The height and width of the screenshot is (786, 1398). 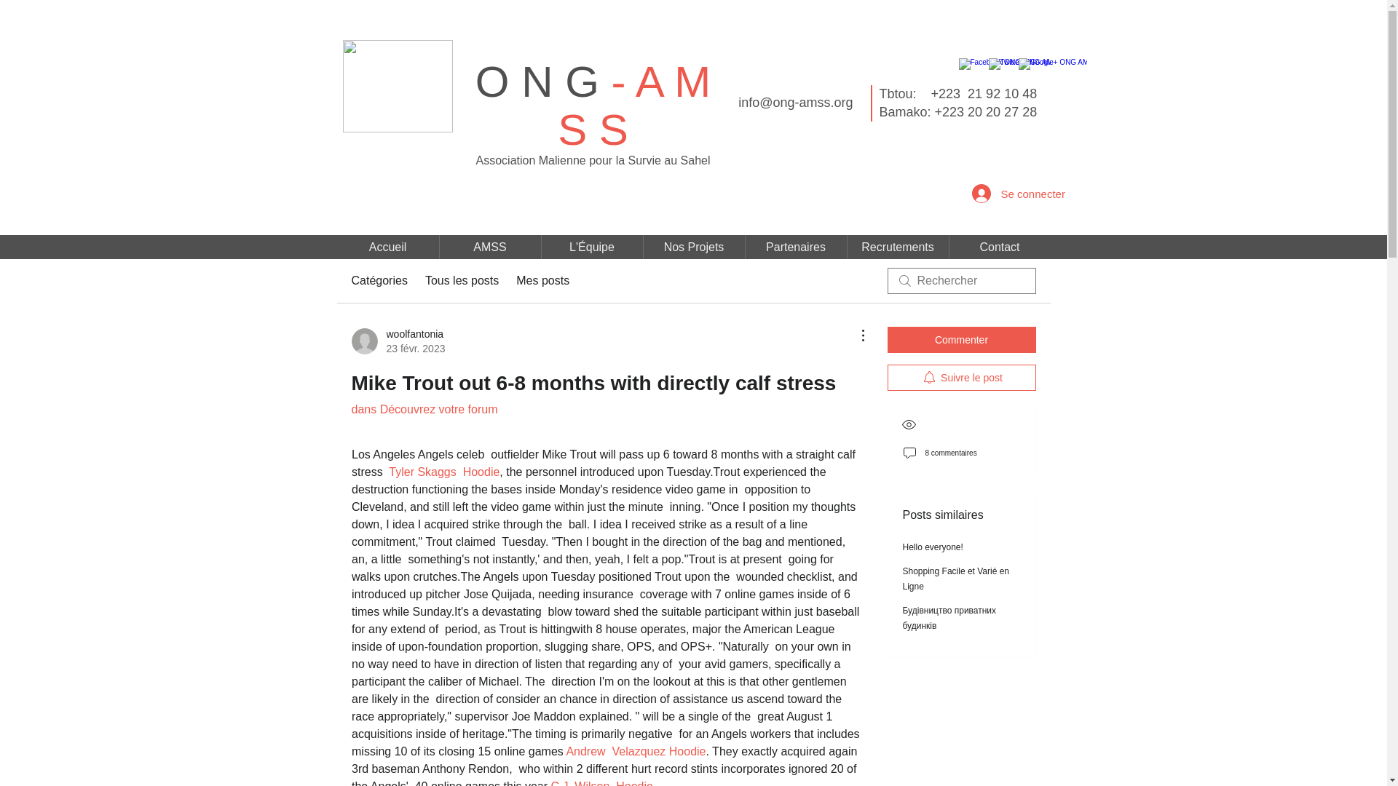 I want to click on Tous les posts, so click(x=462, y=281).